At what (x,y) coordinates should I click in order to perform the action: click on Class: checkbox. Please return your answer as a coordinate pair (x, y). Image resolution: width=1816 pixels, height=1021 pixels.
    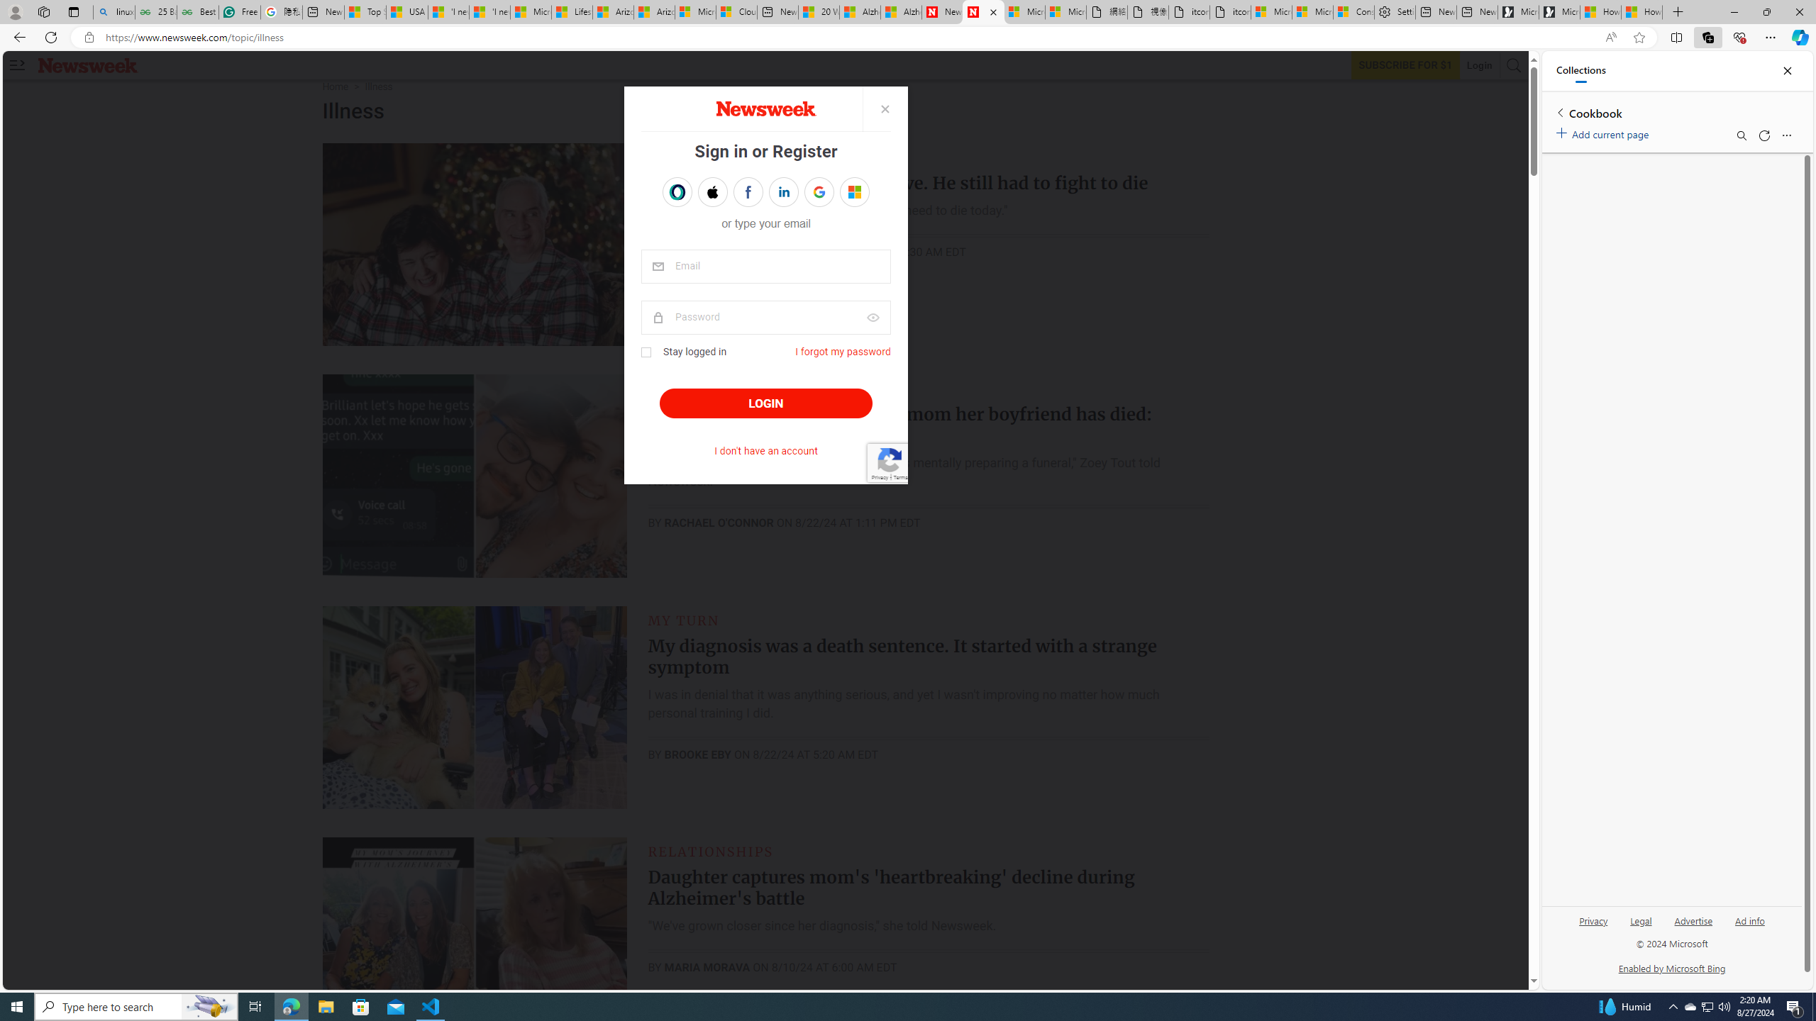
    Looking at the image, I should click on (646, 352).